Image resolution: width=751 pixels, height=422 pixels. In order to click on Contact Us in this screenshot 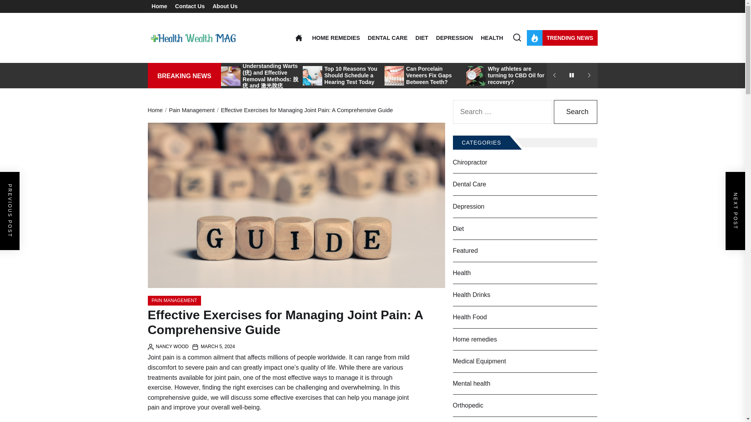, I will do `click(189, 6)`.